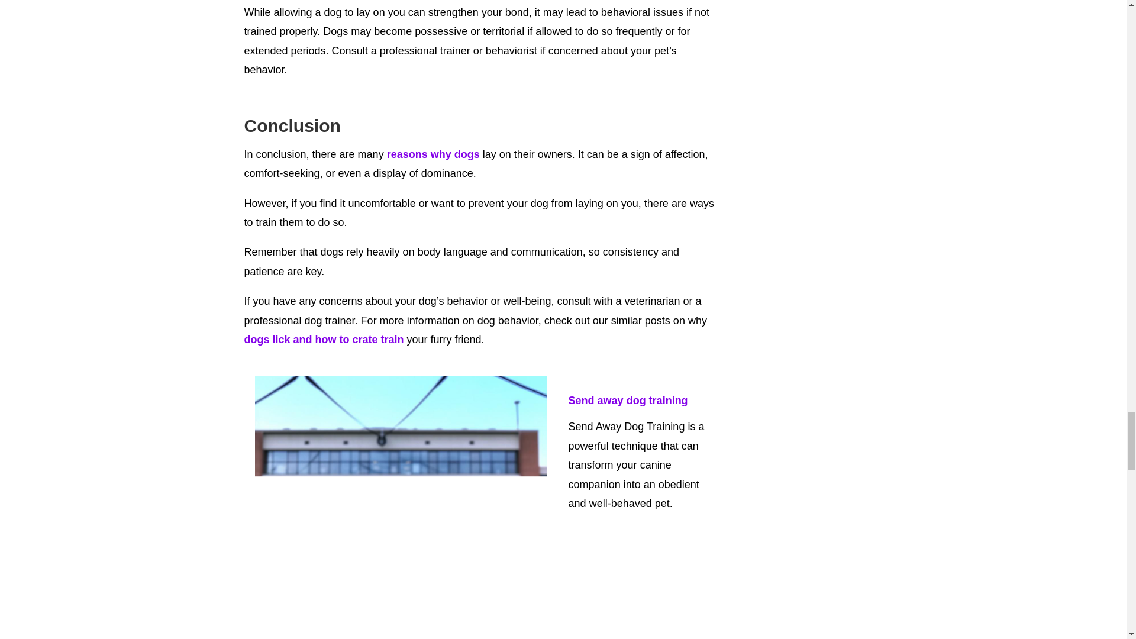 The width and height of the screenshot is (1136, 639). I want to click on reasons why dogs, so click(433, 154).